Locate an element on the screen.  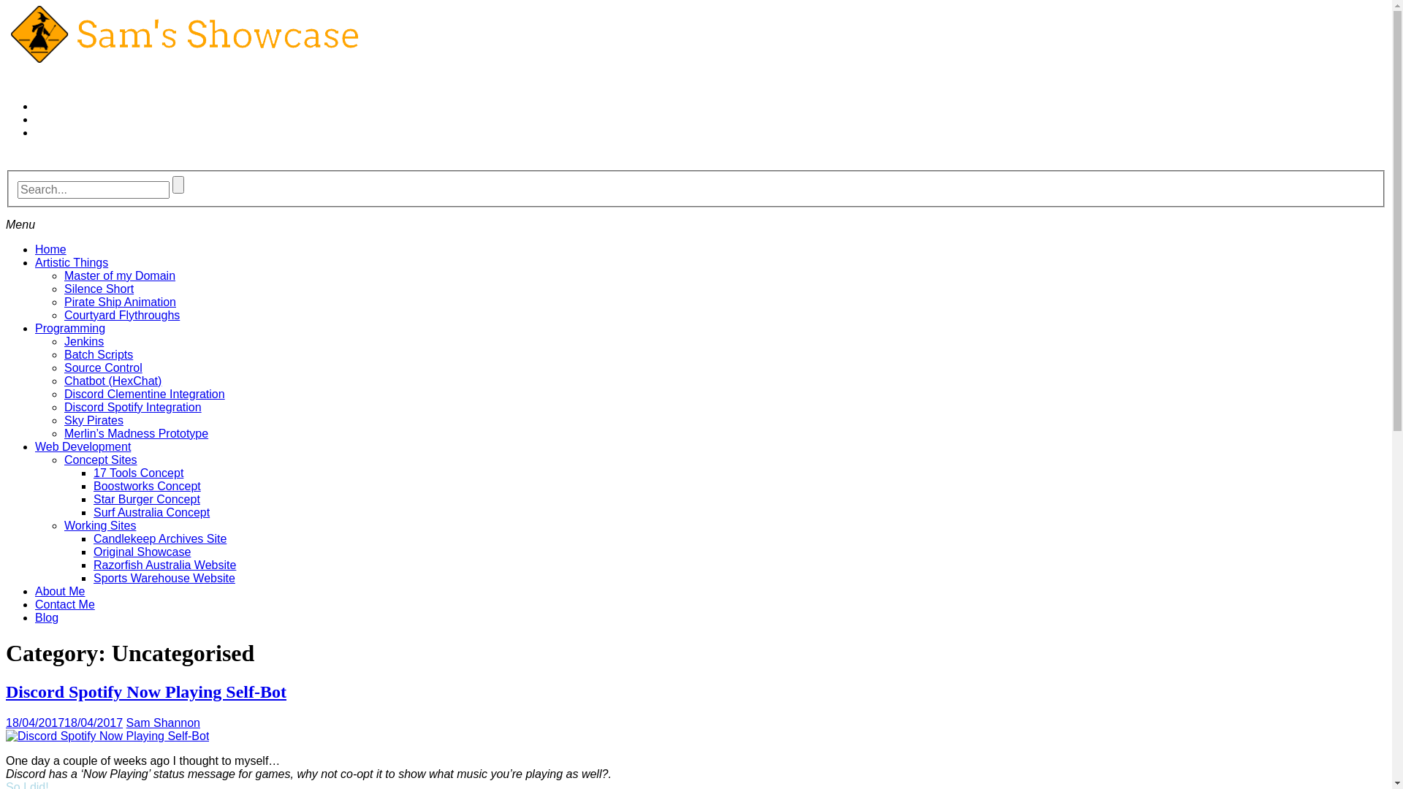
Surf Australia Concept is located at coordinates (152, 513).